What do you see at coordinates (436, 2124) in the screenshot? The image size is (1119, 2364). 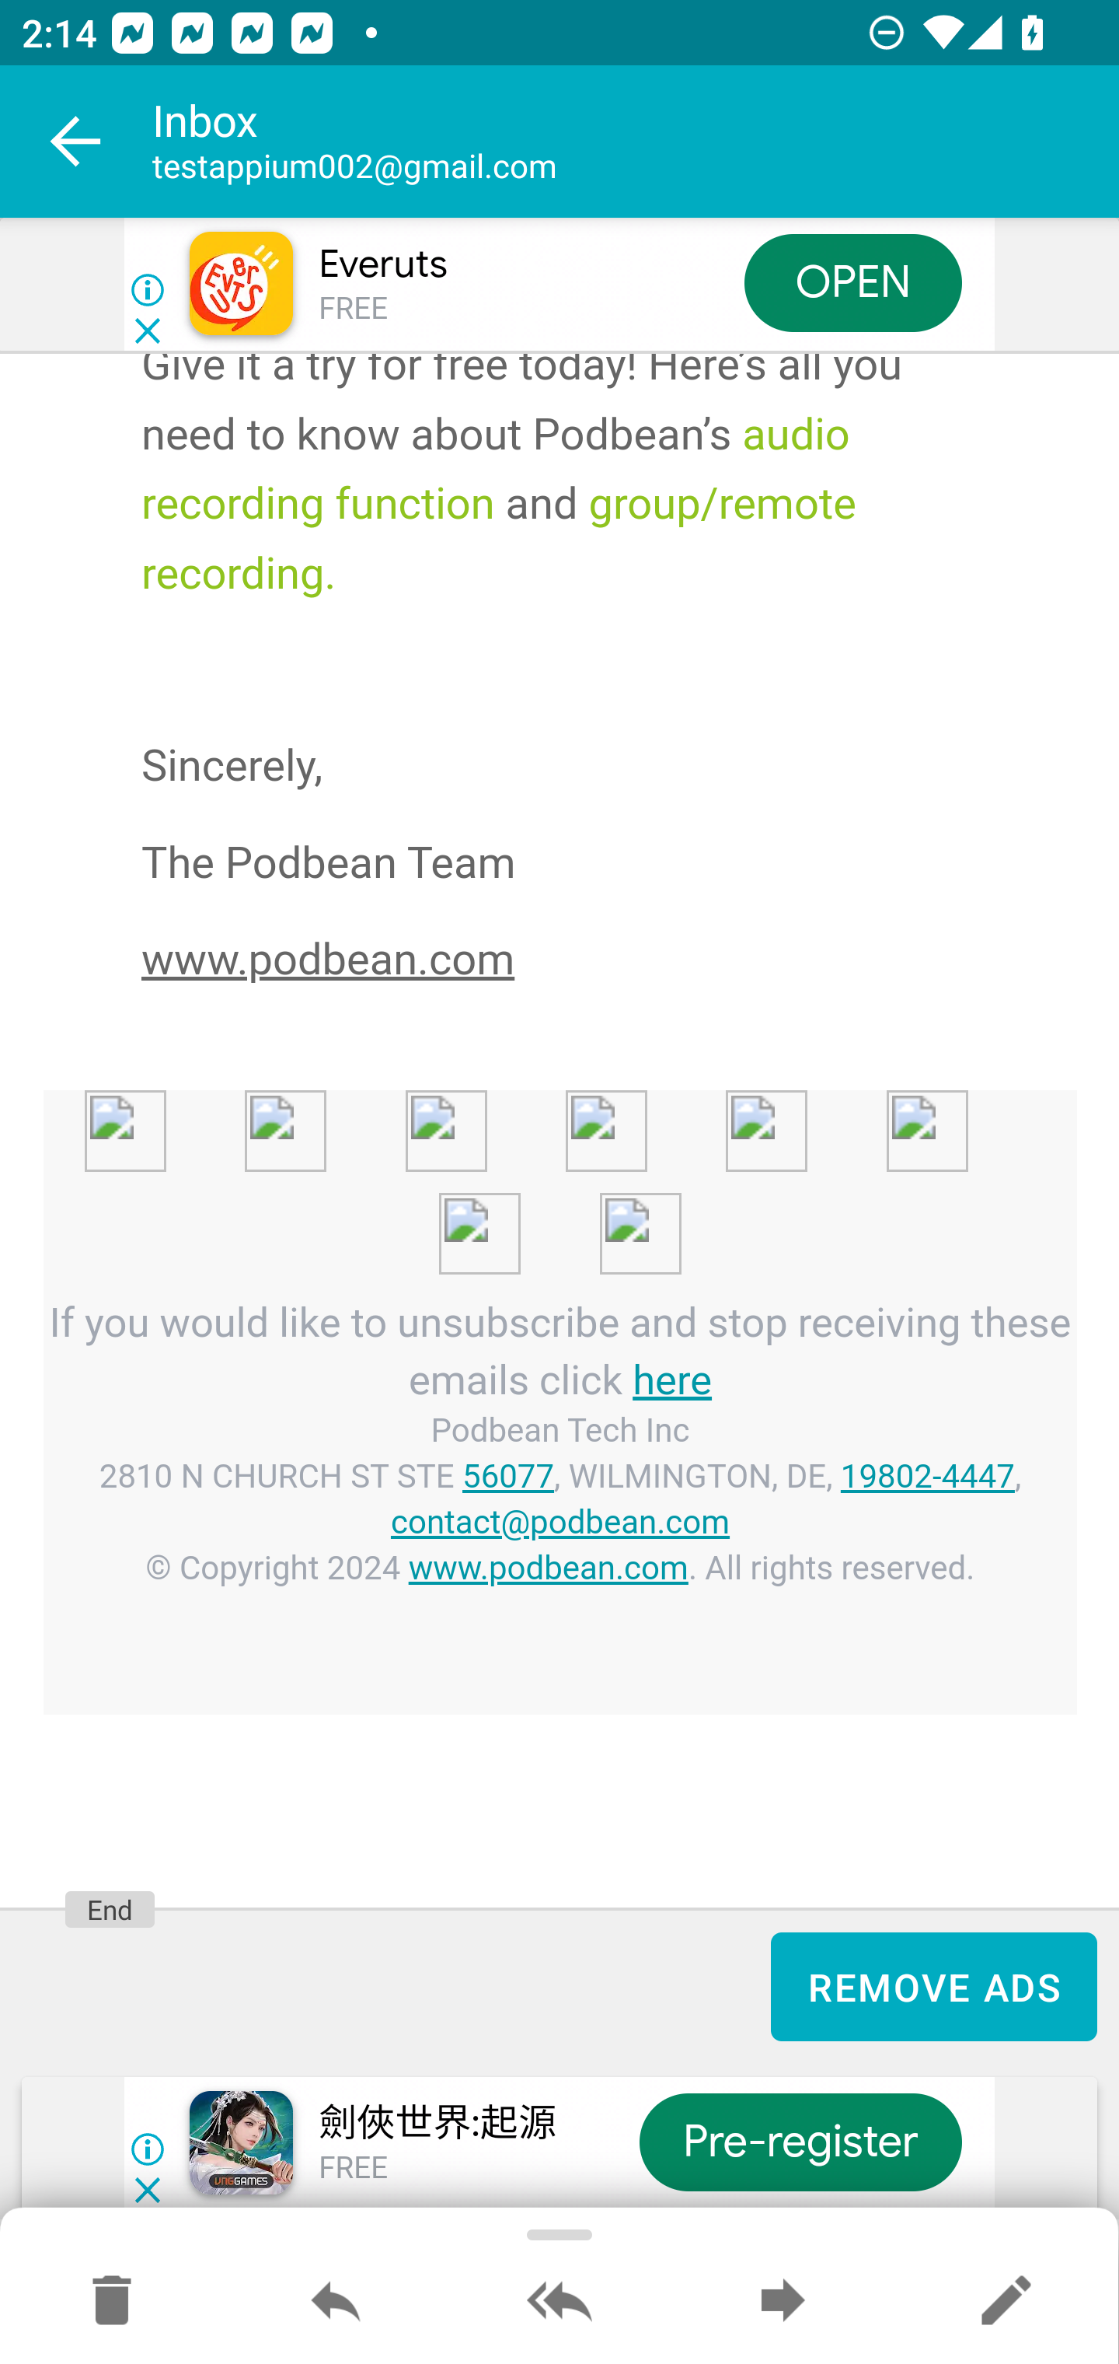 I see `劍俠世界:起源` at bounding box center [436, 2124].